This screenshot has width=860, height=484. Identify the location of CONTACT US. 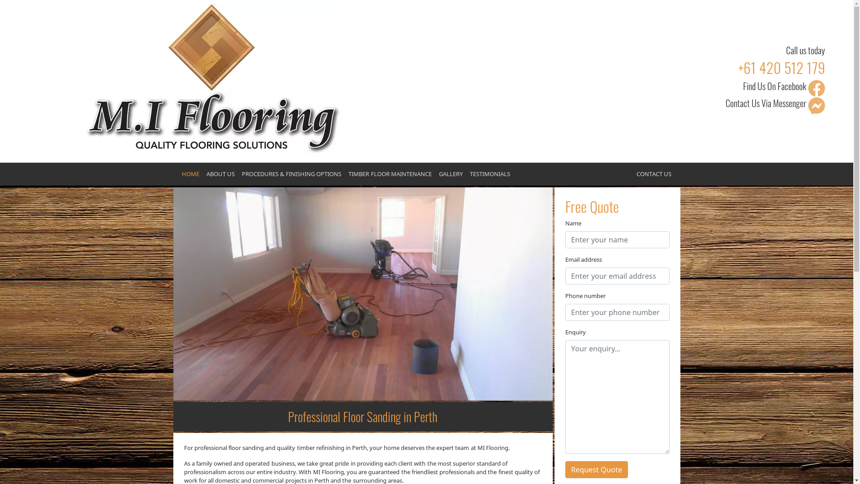
(654, 174).